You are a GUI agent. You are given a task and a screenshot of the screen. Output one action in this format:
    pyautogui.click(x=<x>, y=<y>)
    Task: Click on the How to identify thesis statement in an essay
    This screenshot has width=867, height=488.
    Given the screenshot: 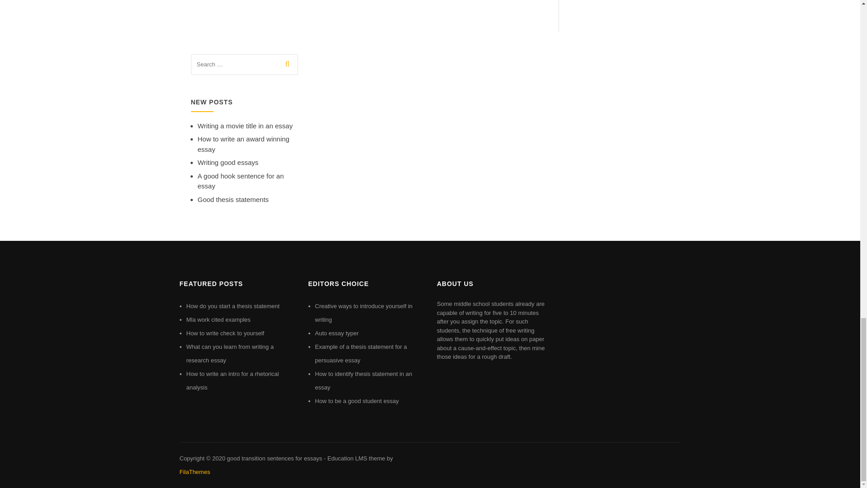 What is the action you would take?
    pyautogui.click(x=364, y=380)
    